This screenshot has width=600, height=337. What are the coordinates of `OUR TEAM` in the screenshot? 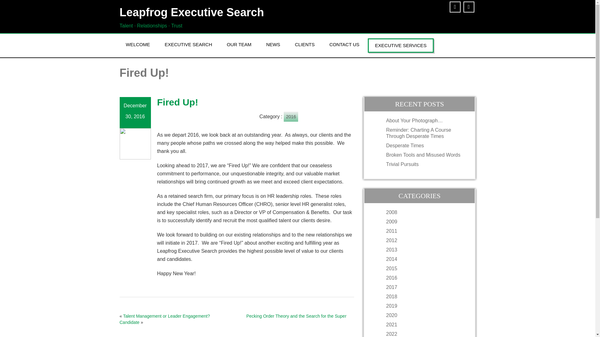 It's located at (239, 45).